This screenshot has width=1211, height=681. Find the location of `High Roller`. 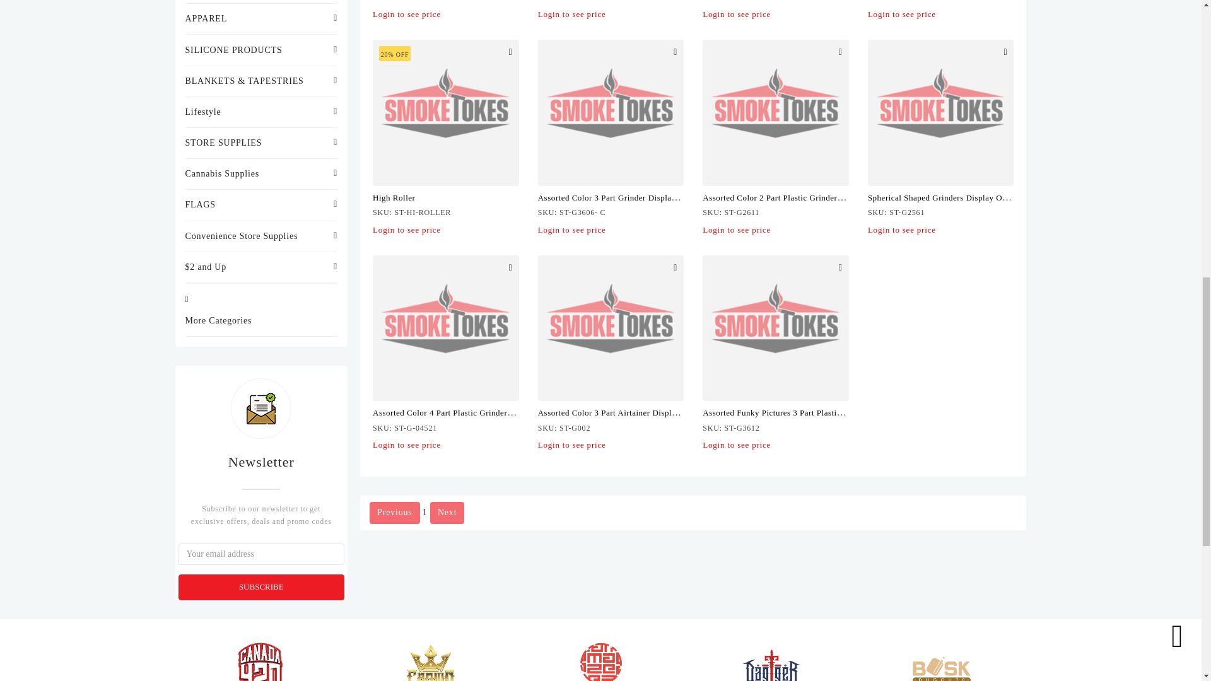

High Roller is located at coordinates (446, 112).